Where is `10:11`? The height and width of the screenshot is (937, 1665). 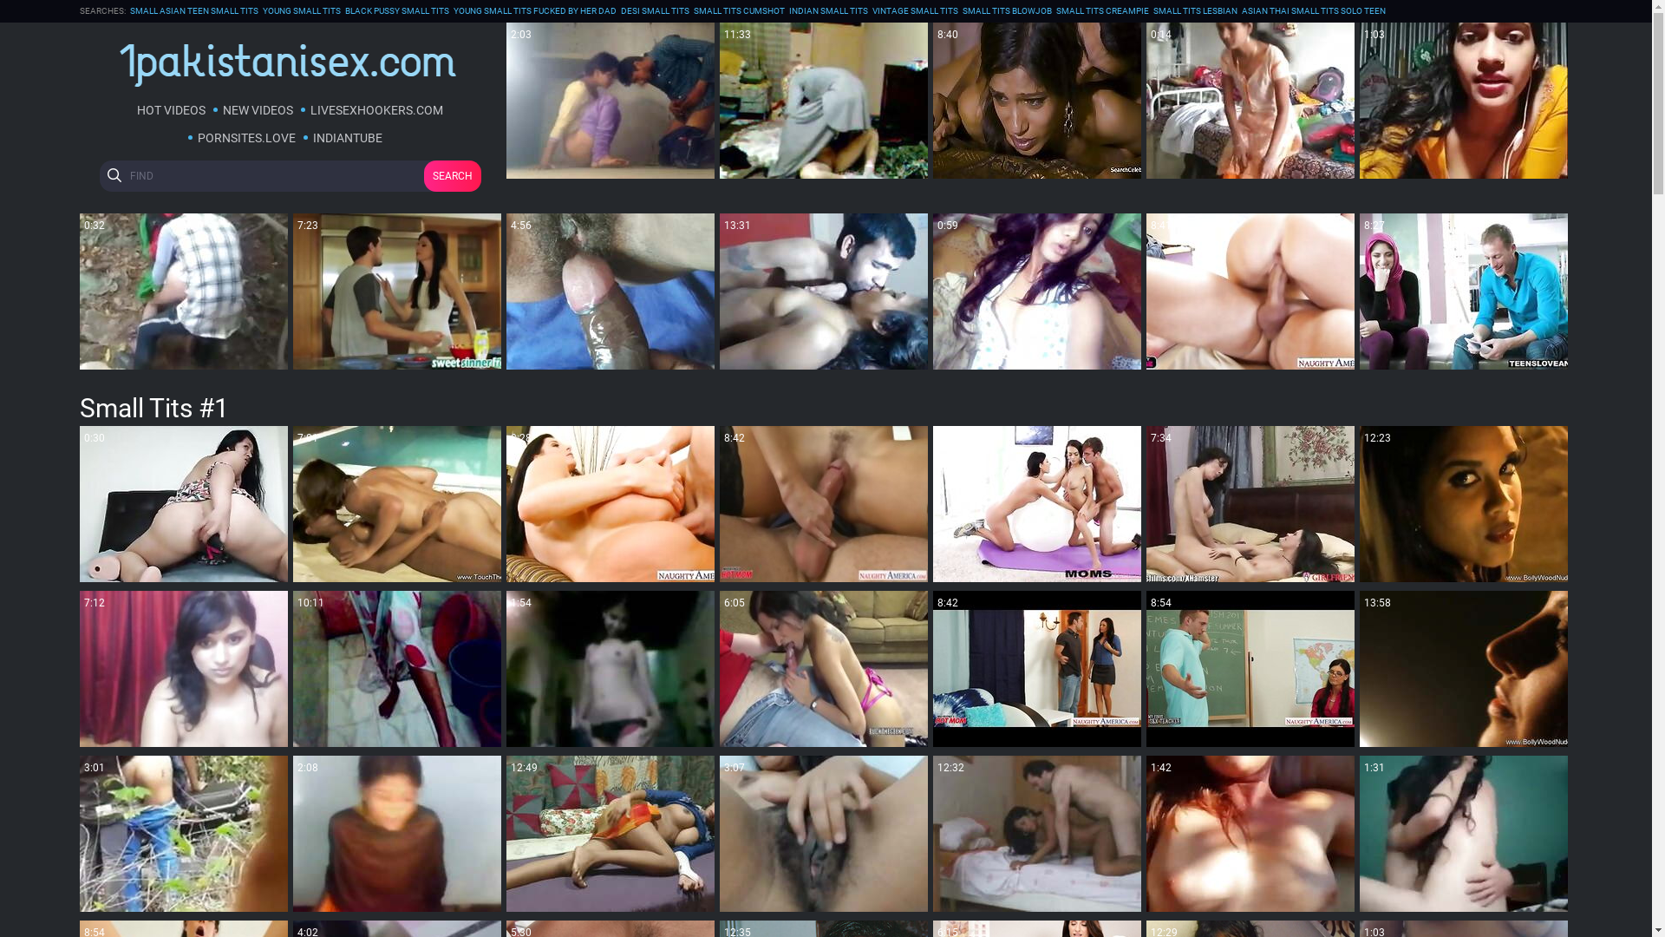 10:11 is located at coordinates (397, 669).